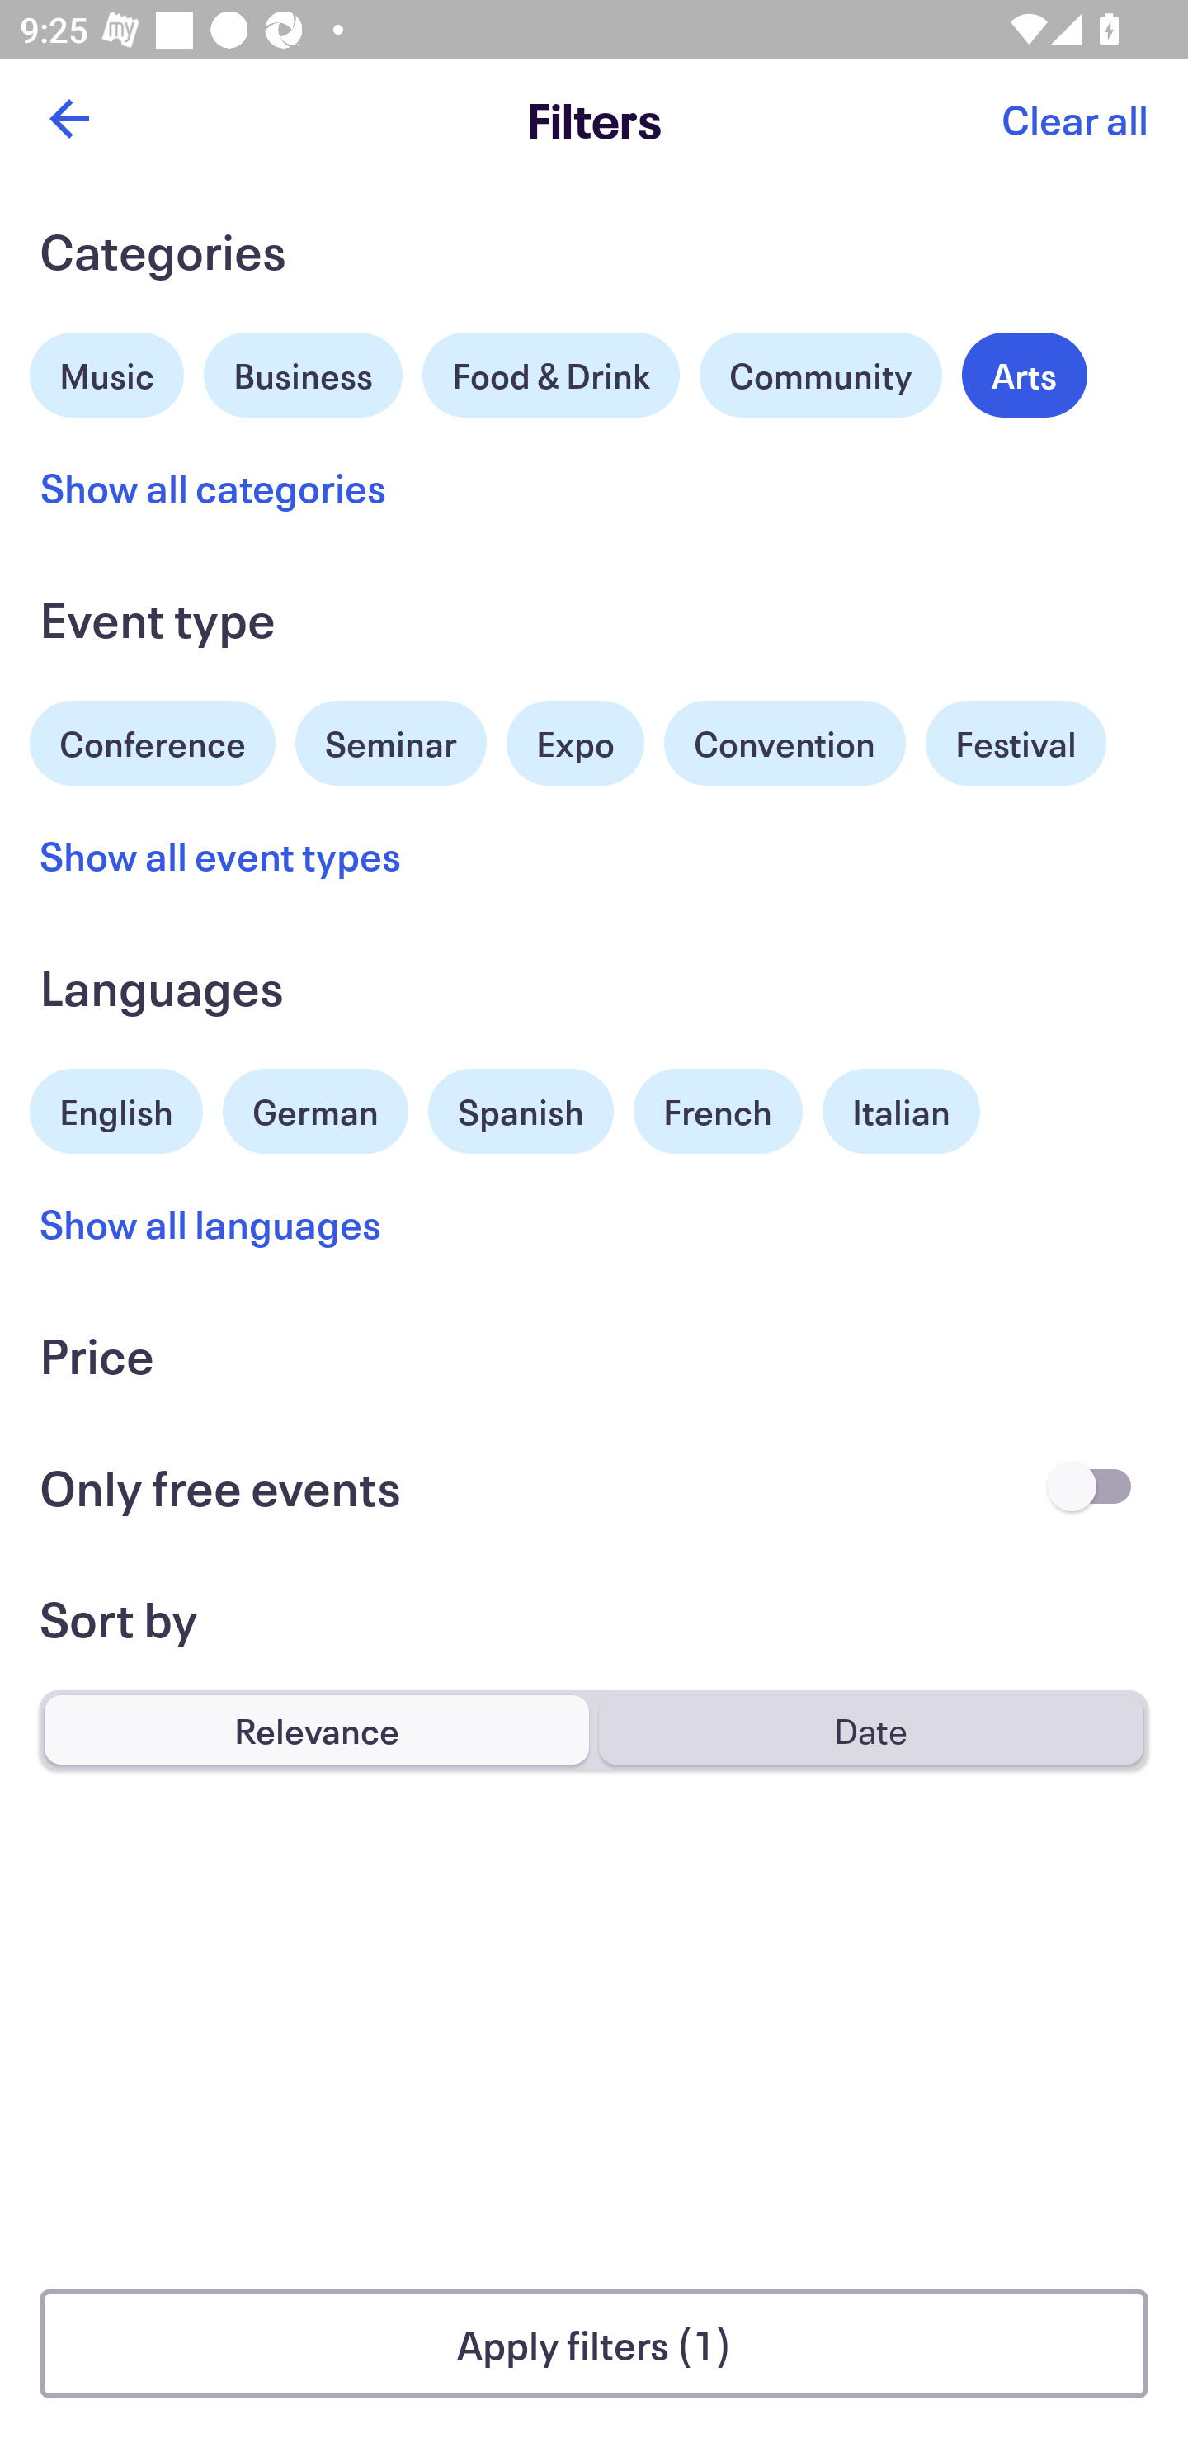 This screenshot has width=1188, height=2443. Describe the element at coordinates (68, 119) in the screenshot. I see `Back button` at that location.